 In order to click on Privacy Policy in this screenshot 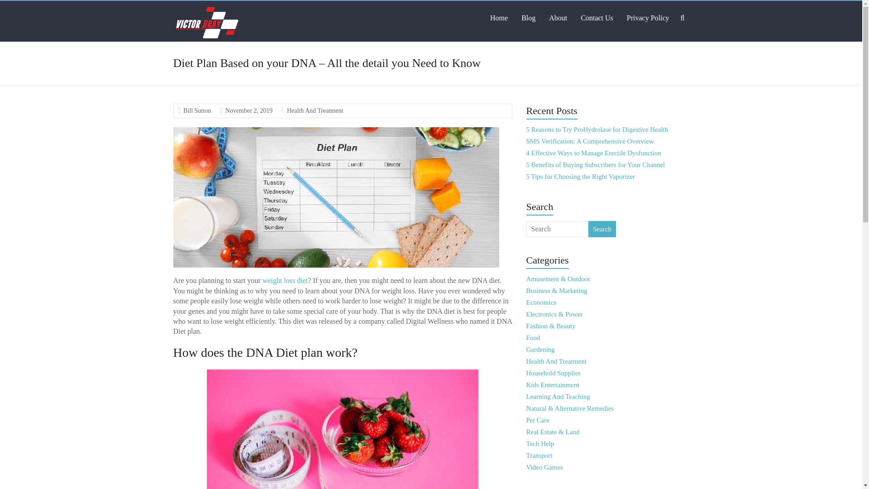, I will do `click(648, 18)`.